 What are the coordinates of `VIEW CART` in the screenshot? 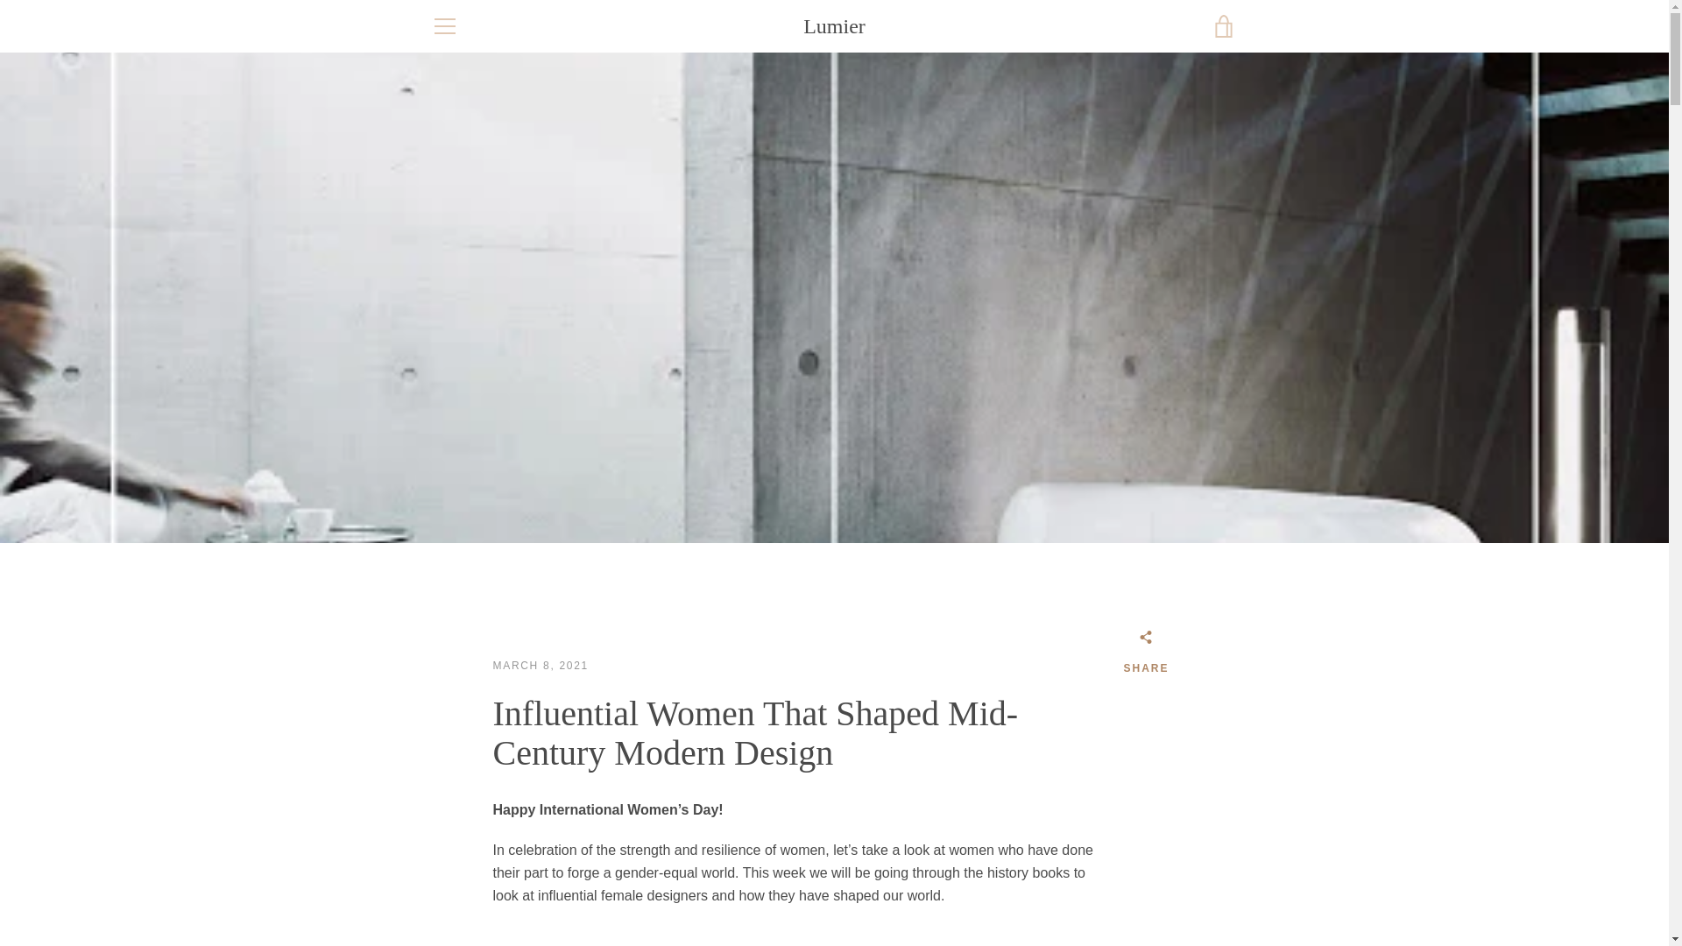 It's located at (1224, 26).